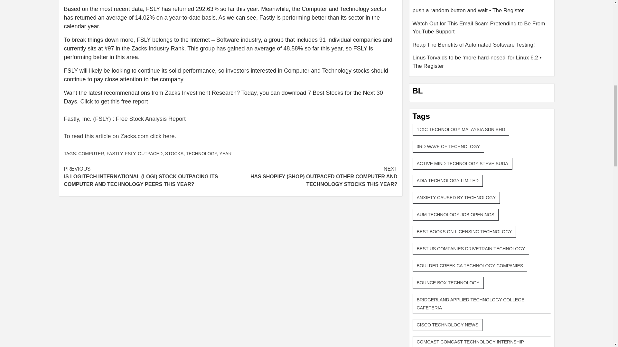 Image resolution: width=618 pixels, height=347 pixels. Describe the element at coordinates (114, 102) in the screenshot. I see `Click to get this free report` at that location.